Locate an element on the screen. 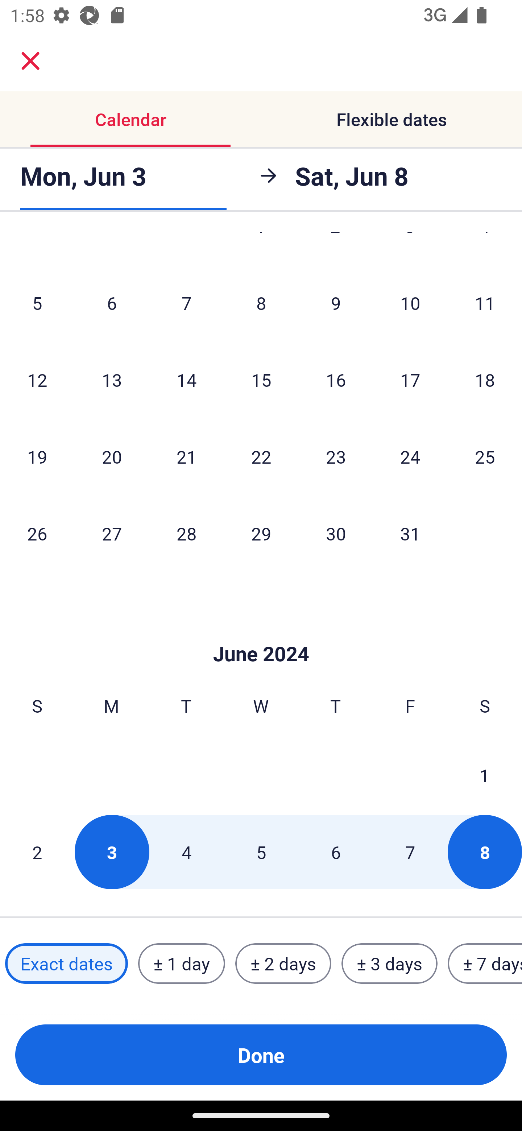 Image resolution: width=522 pixels, height=1131 pixels. 18 Saturday, May 18, 2024 is located at coordinates (485, 380).